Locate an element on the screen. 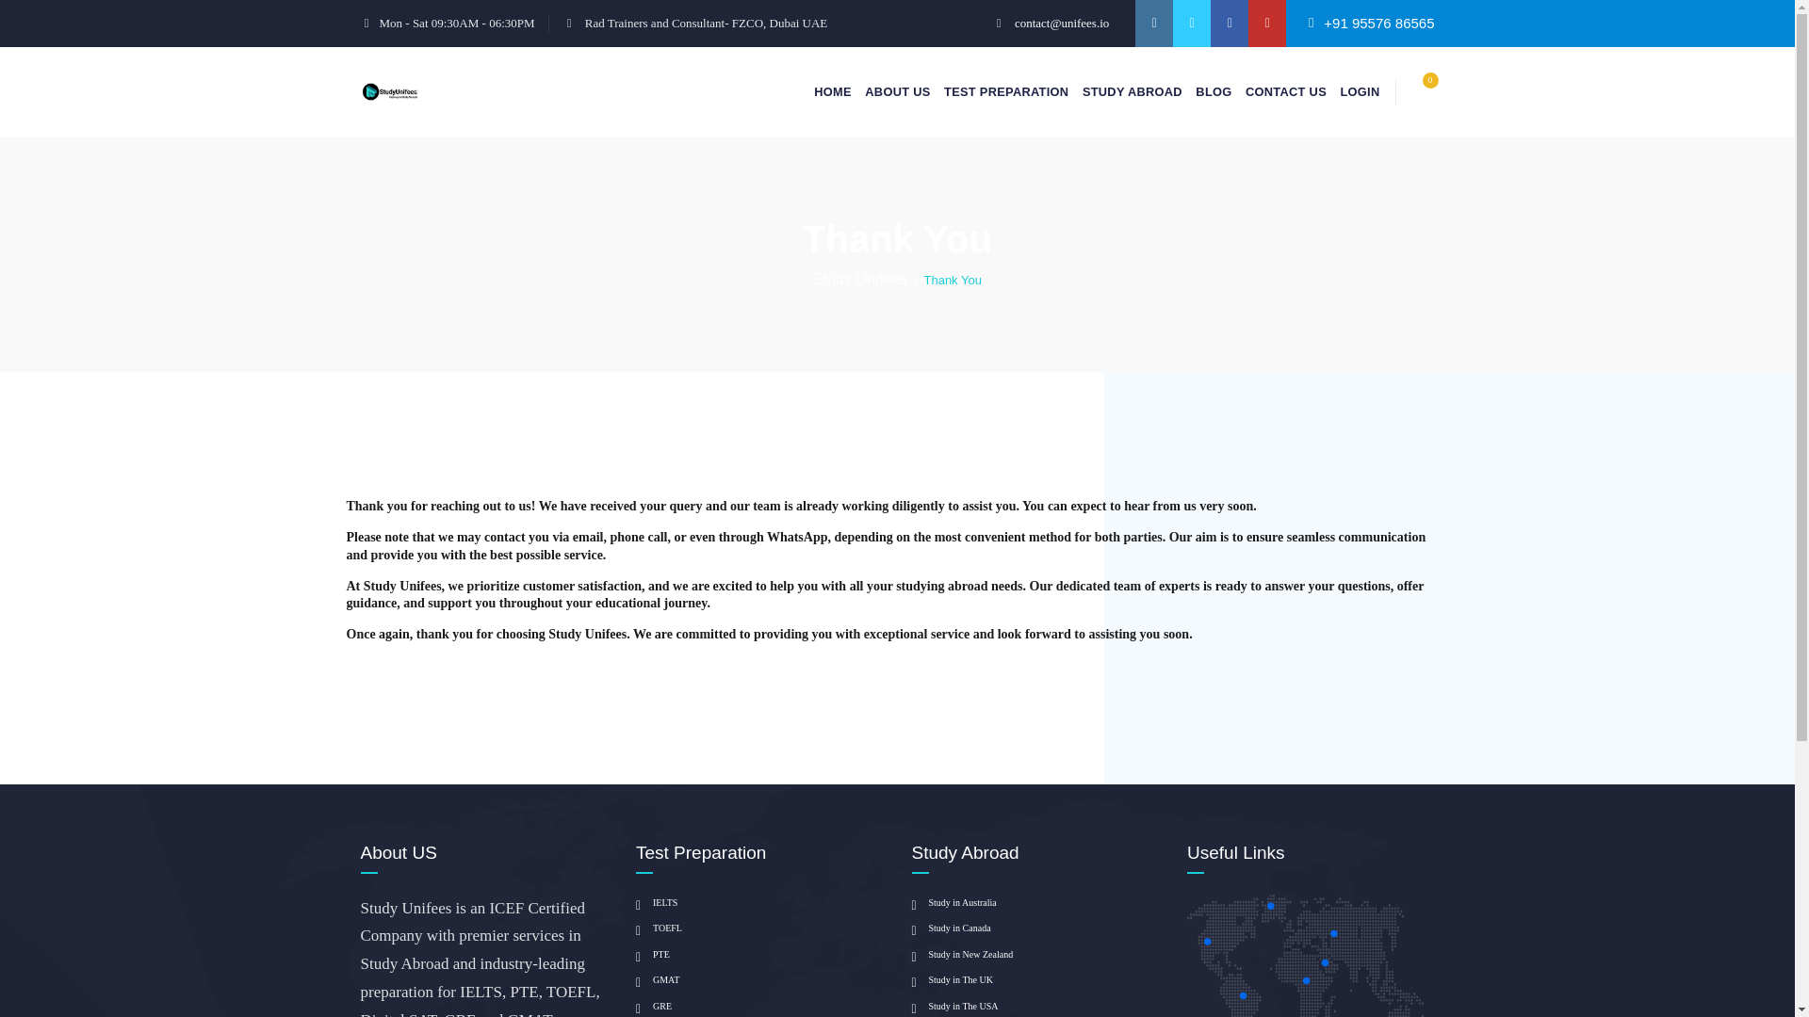 This screenshot has width=1809, height=1017. 0 is located at coordinates (1419, 93).